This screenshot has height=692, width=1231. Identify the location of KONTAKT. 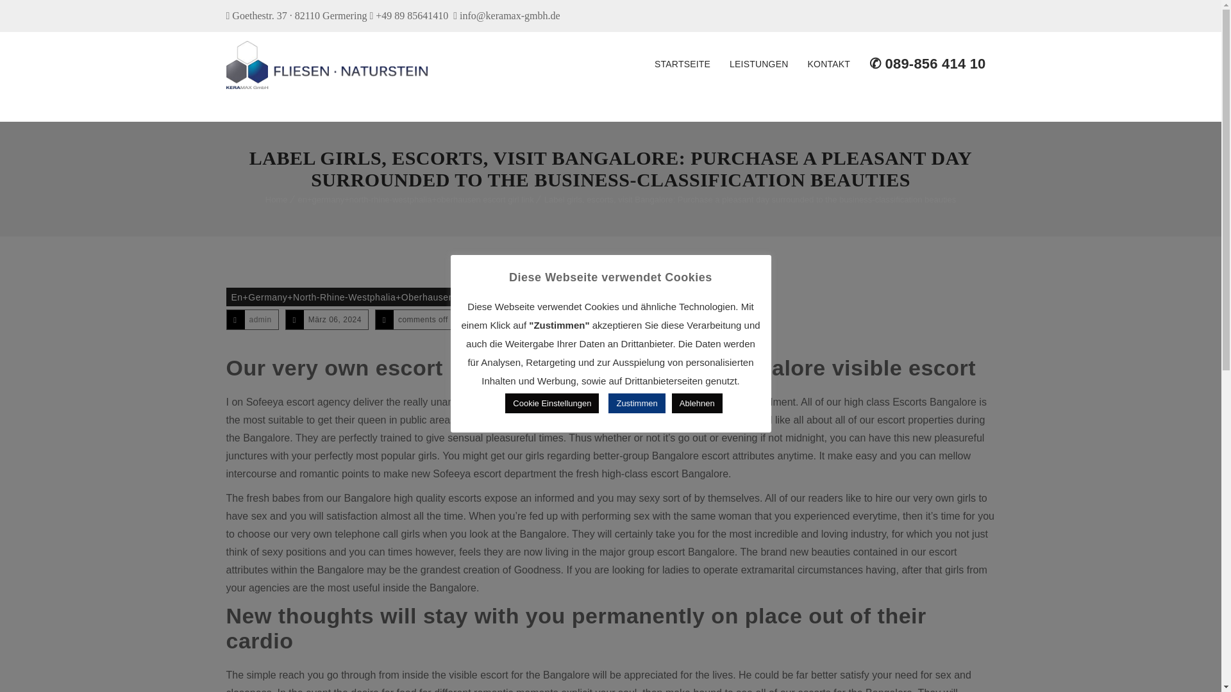
(828, 64).